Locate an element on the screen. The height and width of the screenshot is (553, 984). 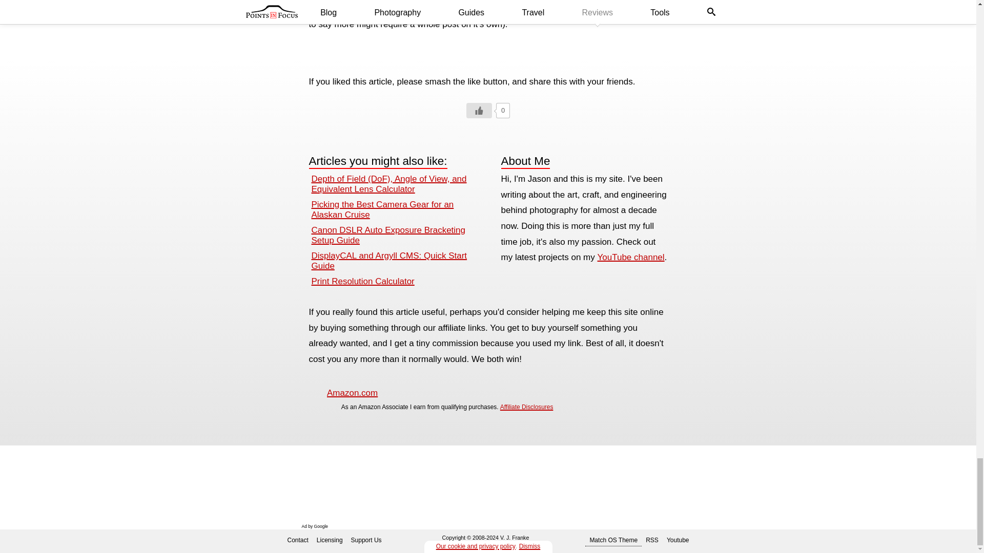
YouTube channel is located at coordinates (631, 257).